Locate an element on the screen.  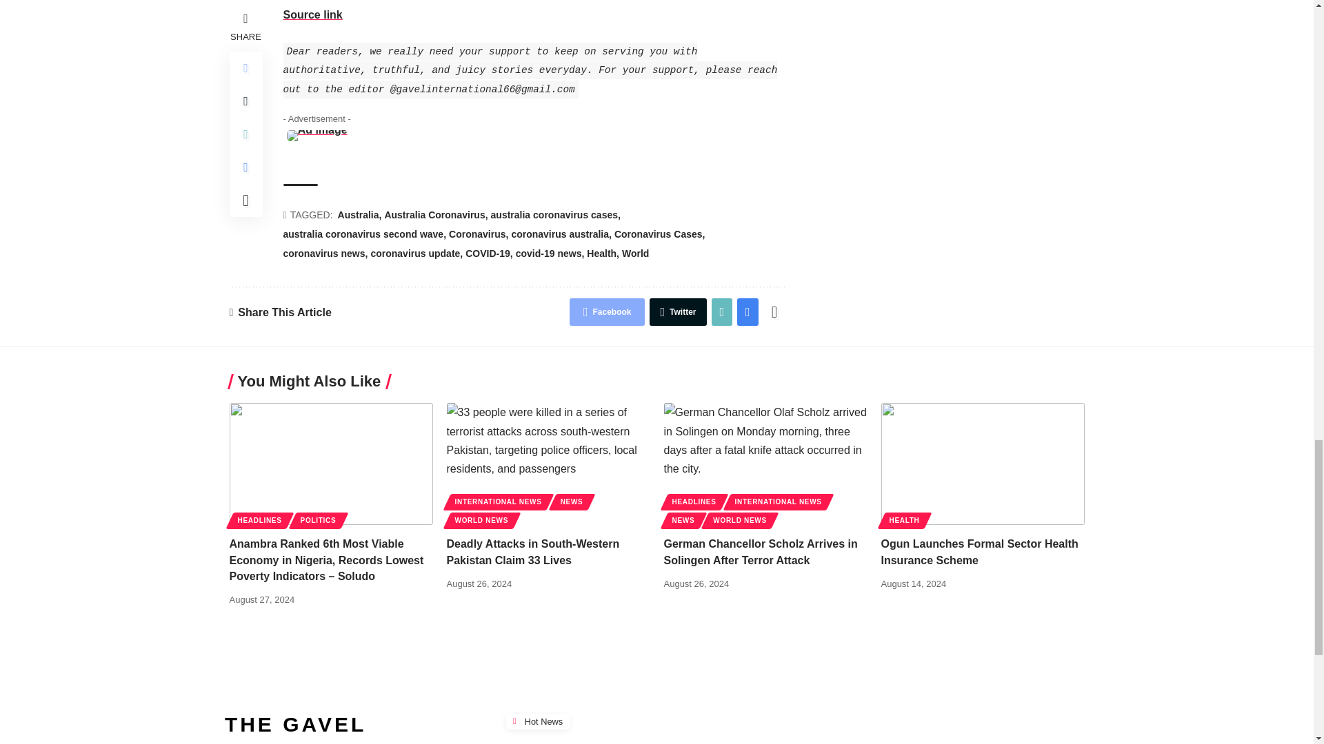
COVID-19 is located at coordinates (489, 254).